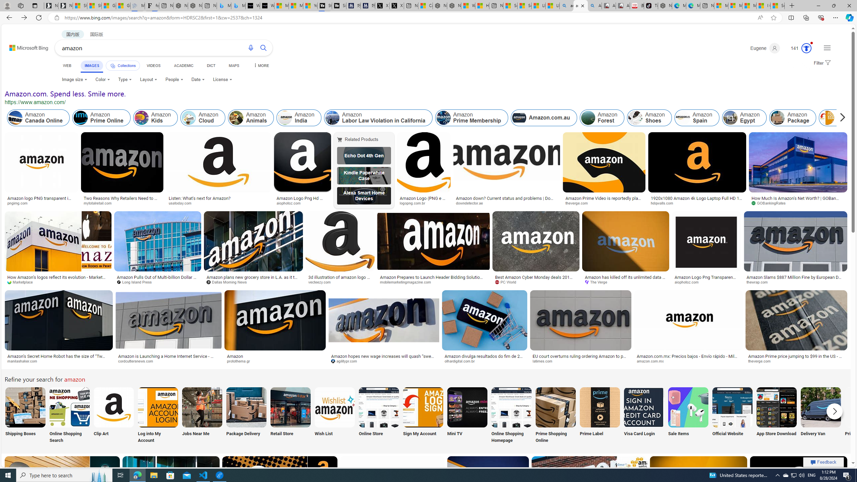 This screenshot has height=482, width=857. Describe the element at coordinates (113, 416) in the screenshot. I see `Amazon Clip Art Clip Art` at that location.